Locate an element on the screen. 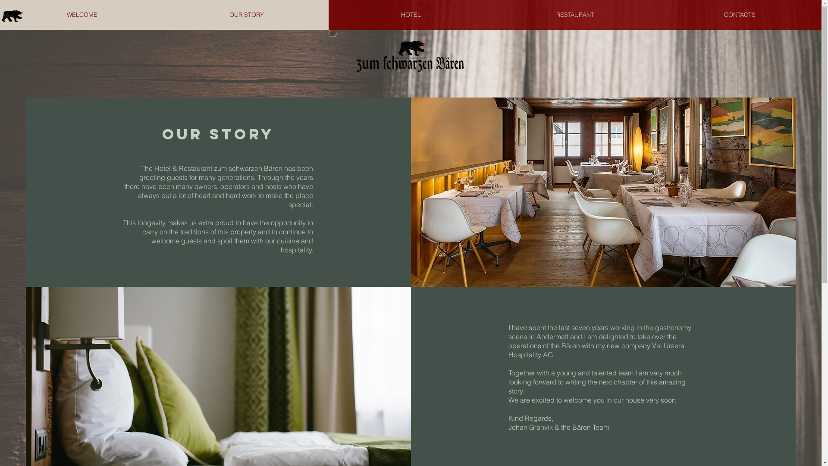  WELCOME is located at coordinates (82, 15).